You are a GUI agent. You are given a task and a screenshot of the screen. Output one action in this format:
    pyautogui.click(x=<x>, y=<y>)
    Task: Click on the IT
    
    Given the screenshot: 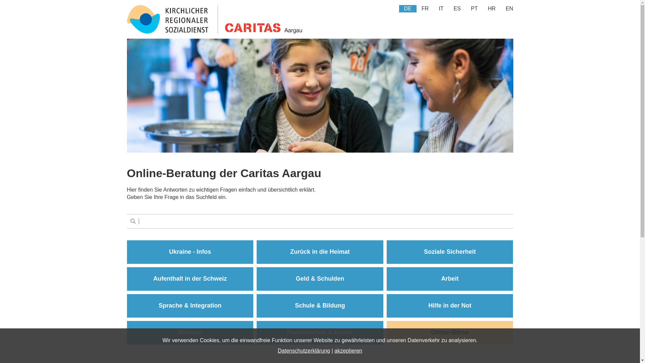 What is the action you would take?
    pyautogui.click(x=441, y=9)
    